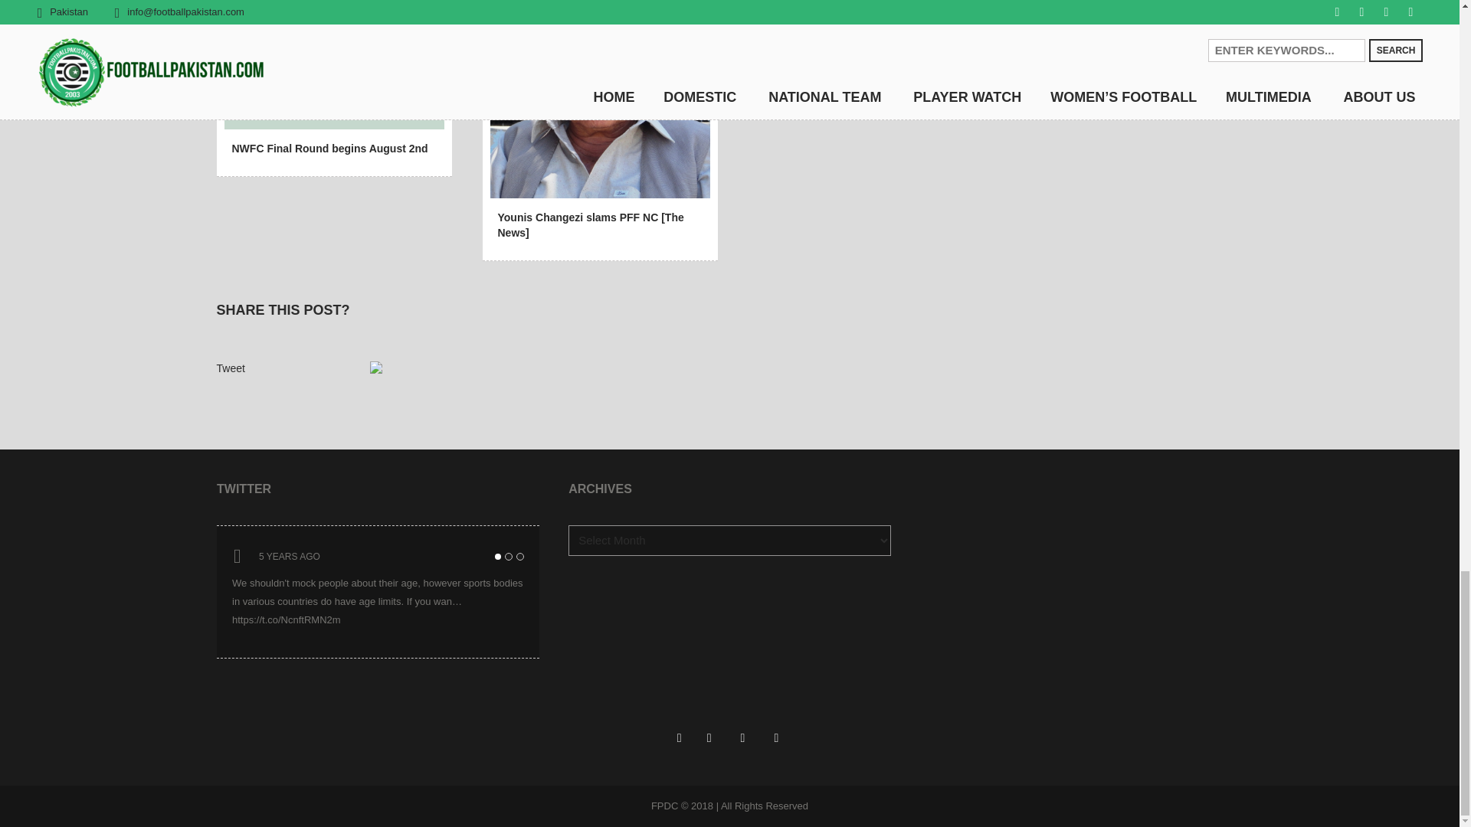 The width and height of the screenshot is (1471, 827). What do you see at coordinates (333, 60) in the screenshot?
I see `NWFC Final Round begins August 2nd` at bounding box center [333, 60].